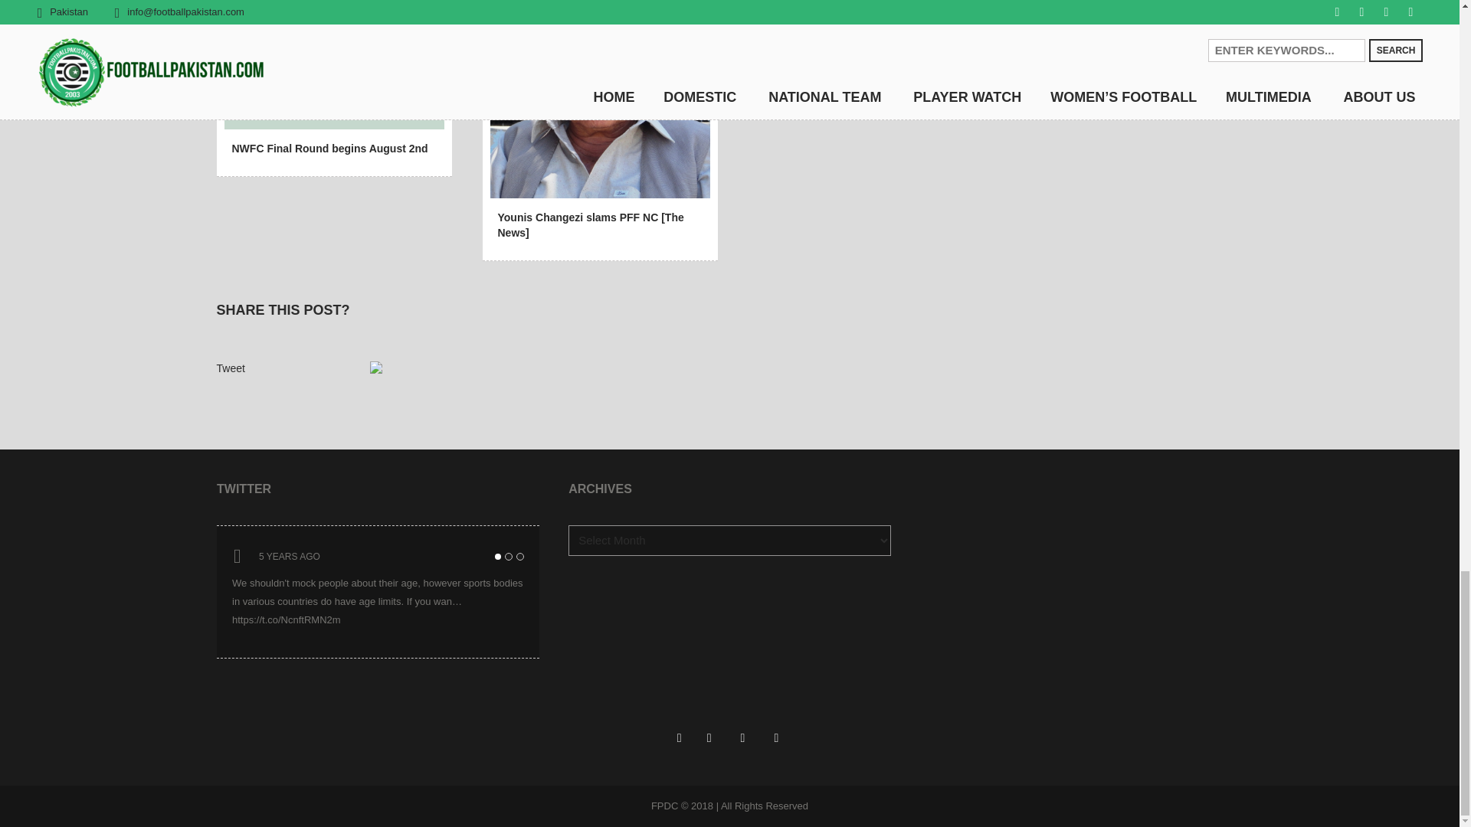 The width and height of the screenshot is (1471, 827). What do you see at coordinates (333, 60) in the screenshot?
I see `NWFC Final Round begins August 2nd` at bounding box center [333, 60].